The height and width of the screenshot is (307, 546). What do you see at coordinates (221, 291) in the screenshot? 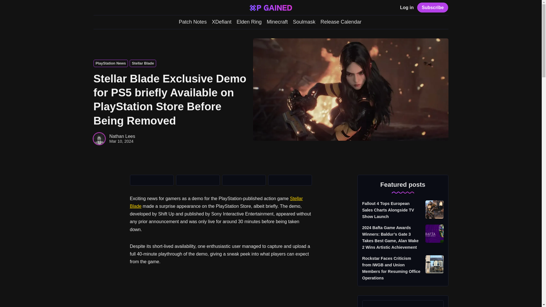
I see `YouTube video player` at bounding box center [221, 291].